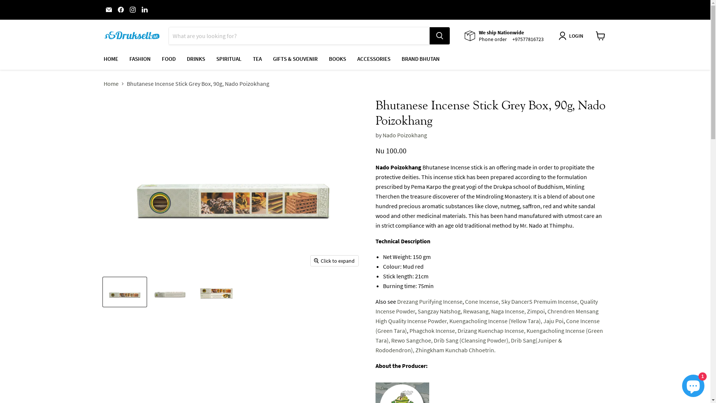 This screenshot has width=716, height=403. What do you see at coordinates (487, 326) in the screenshot?
I see `Cone Incense (Green Tara)` at bounding box center [487, 326].